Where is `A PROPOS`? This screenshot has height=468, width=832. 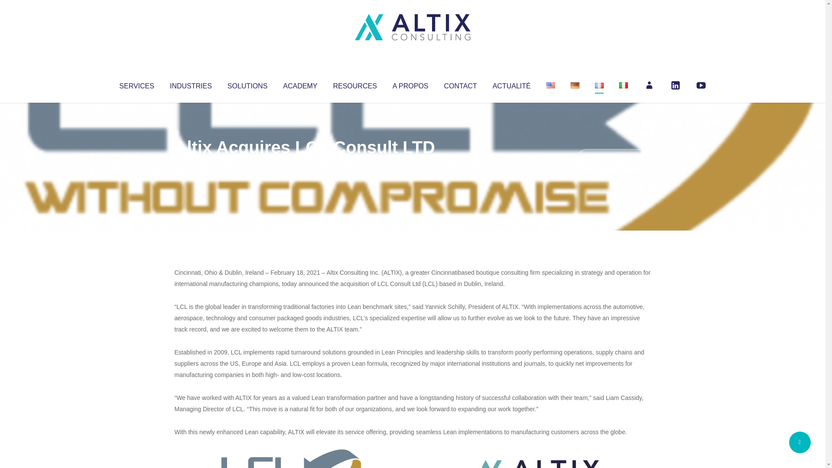
A PROPOS is located at coordinates (410, 84).